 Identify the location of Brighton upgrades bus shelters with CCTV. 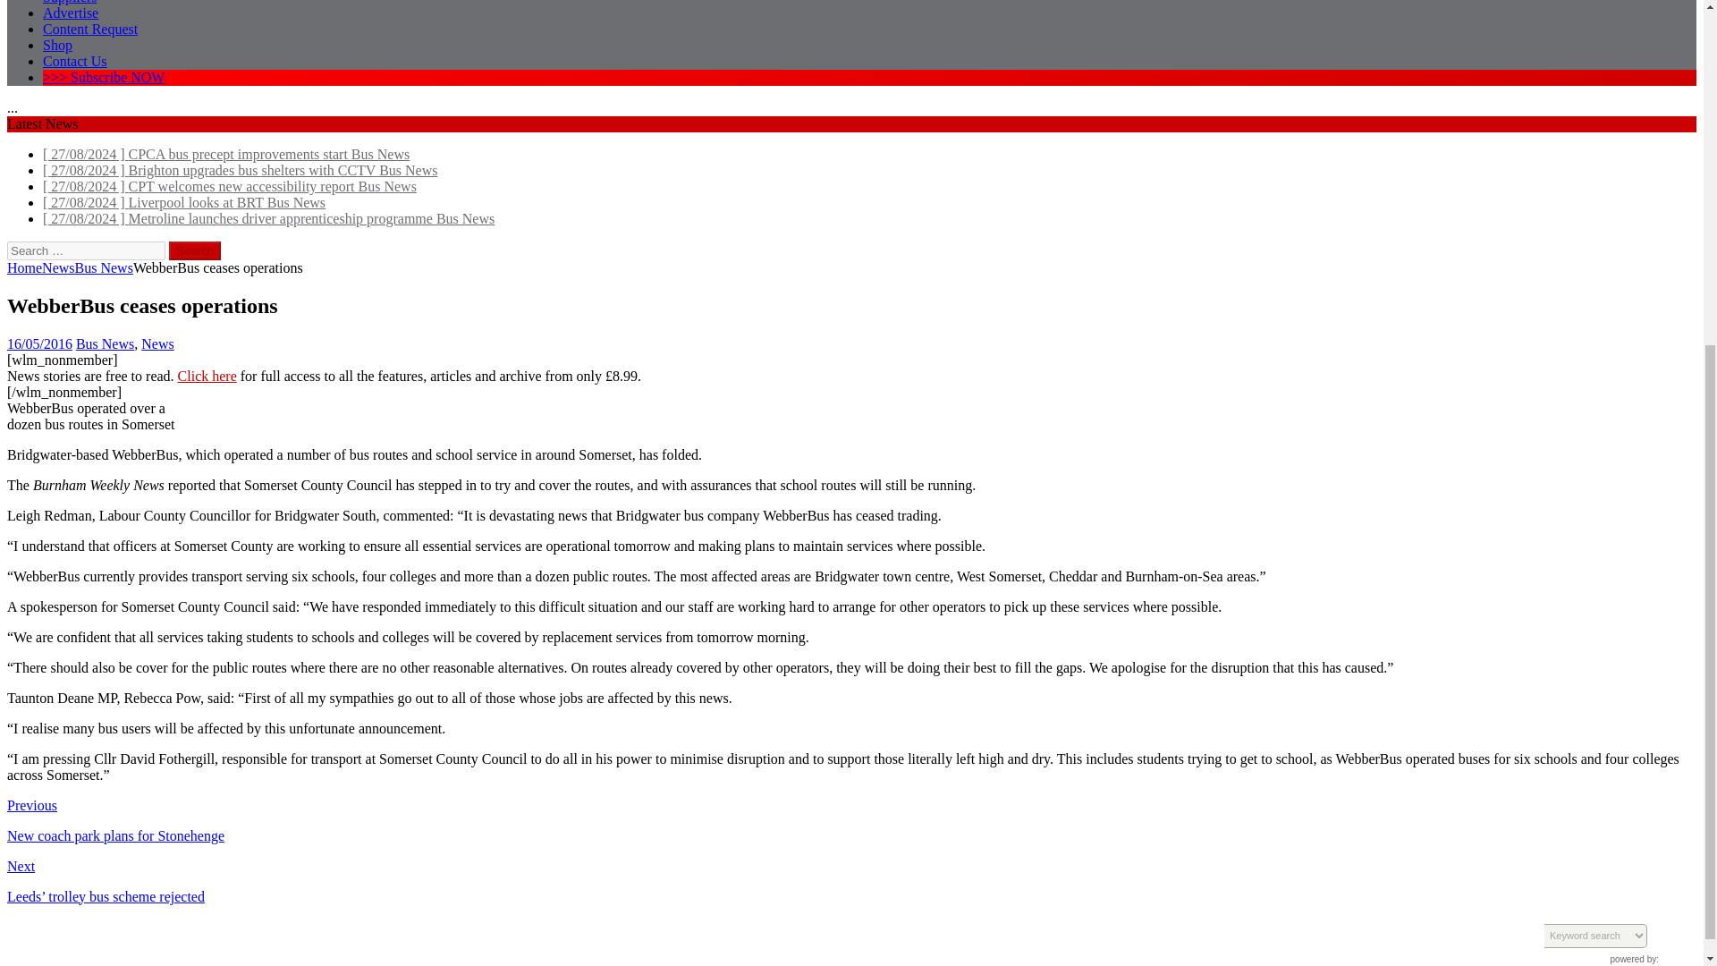
(240, 170).